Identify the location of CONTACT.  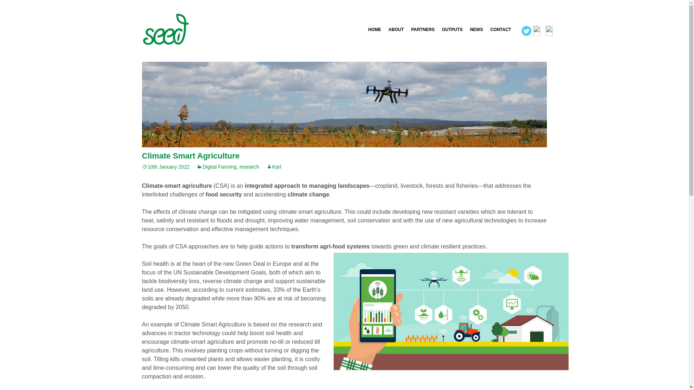
(500, 30).